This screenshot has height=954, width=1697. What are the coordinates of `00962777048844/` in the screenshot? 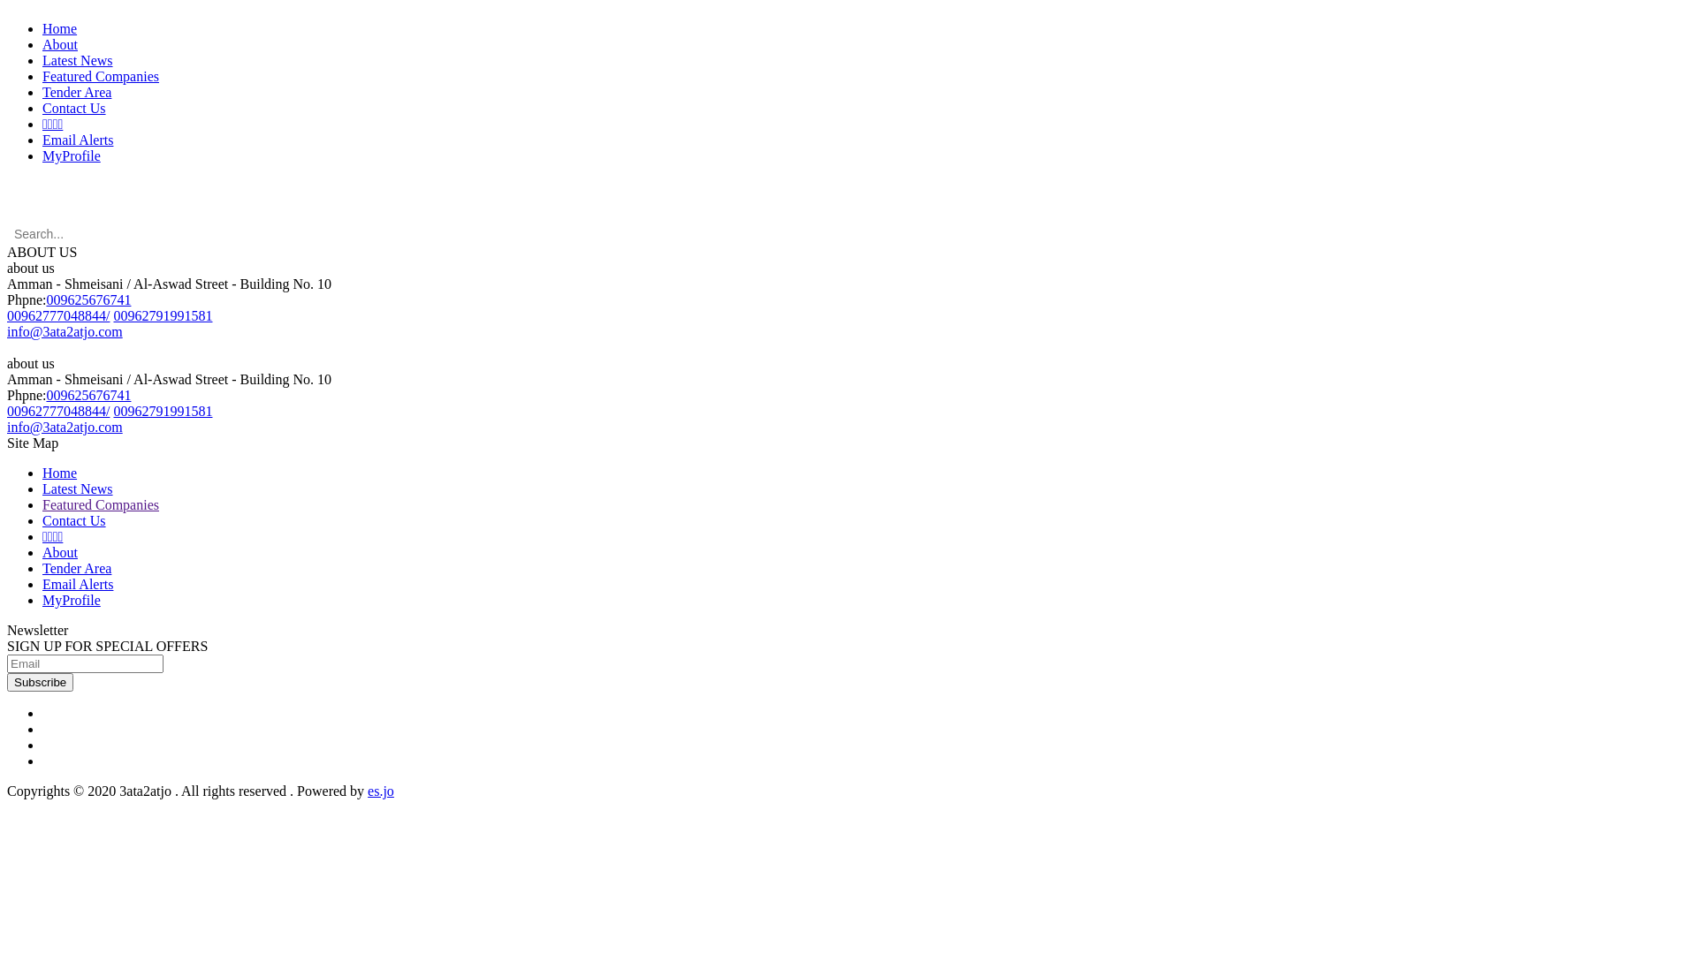 It's located at (58, 412).